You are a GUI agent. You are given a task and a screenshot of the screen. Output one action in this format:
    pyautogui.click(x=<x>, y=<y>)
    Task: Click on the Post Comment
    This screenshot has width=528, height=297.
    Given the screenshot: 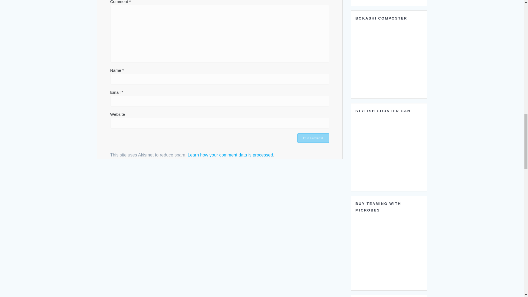 What is the action you would take?
    pyautogui.click(x=313, y=138)
    